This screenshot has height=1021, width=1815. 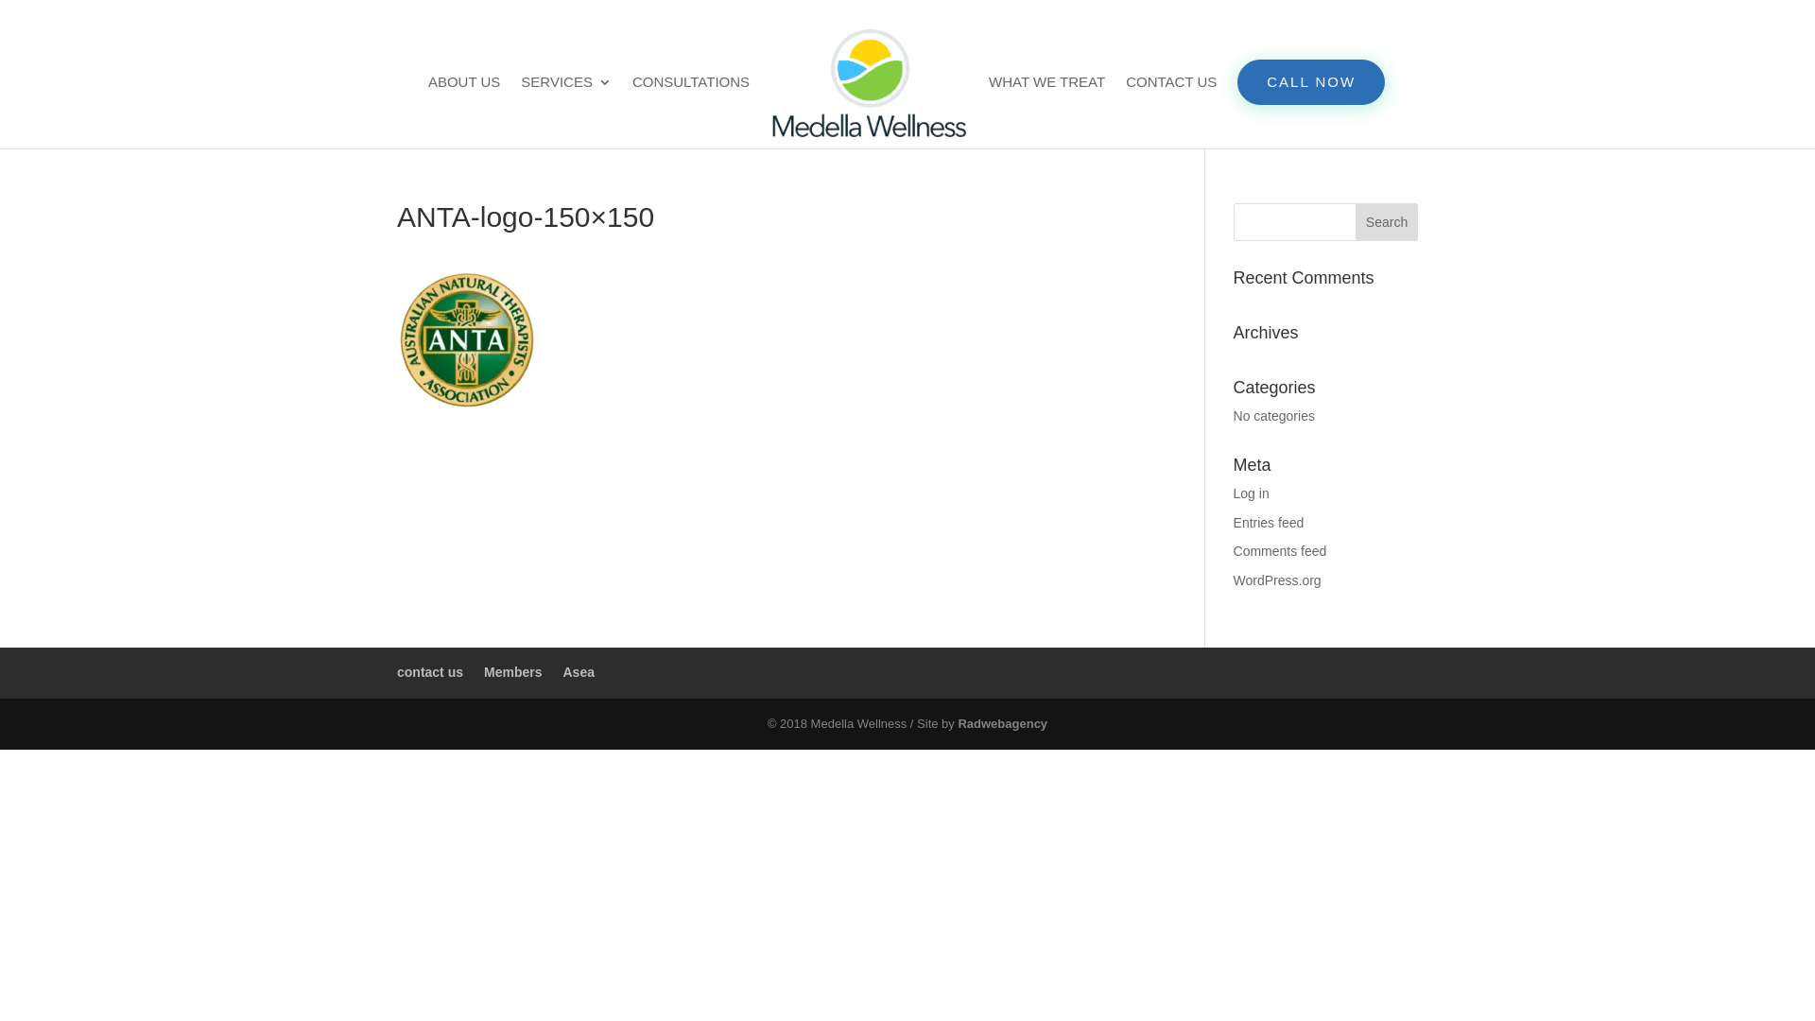 I want to click on SERVICES, so click(x=566, y=112).